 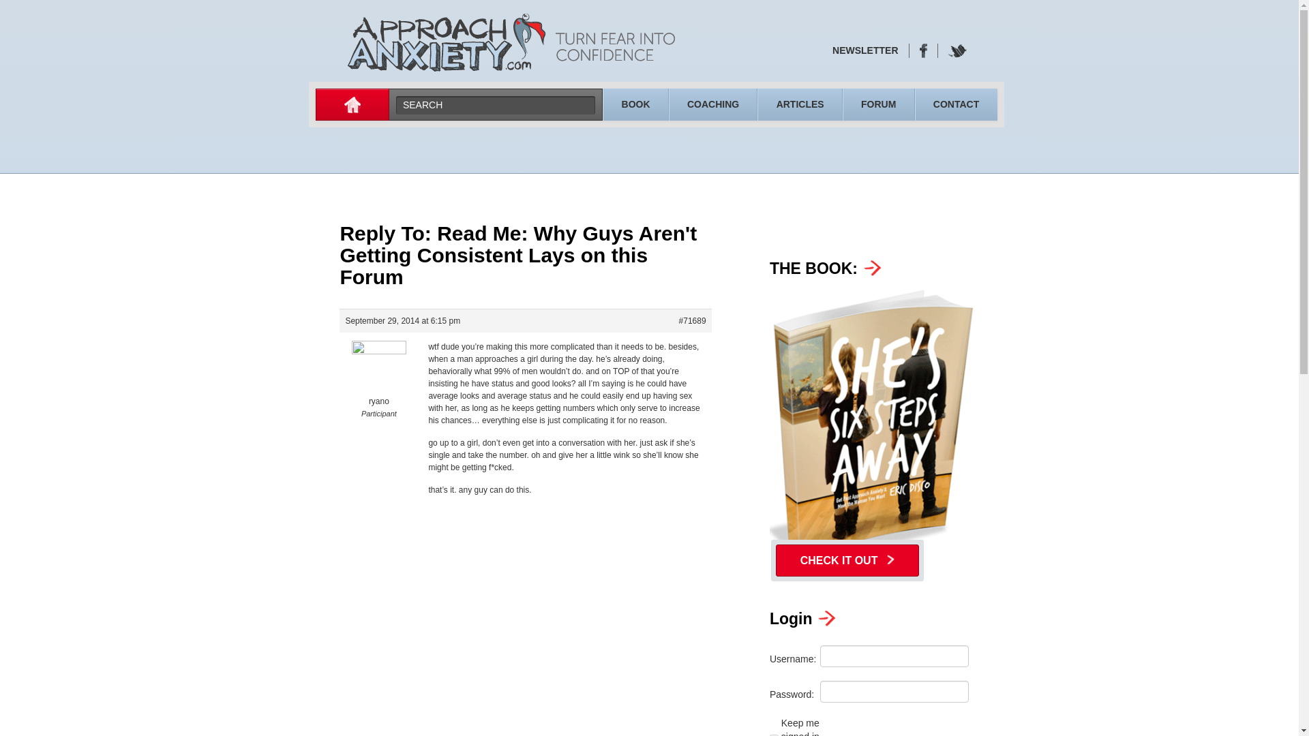 I want to click on FORUM, so click(x=878, y=104).